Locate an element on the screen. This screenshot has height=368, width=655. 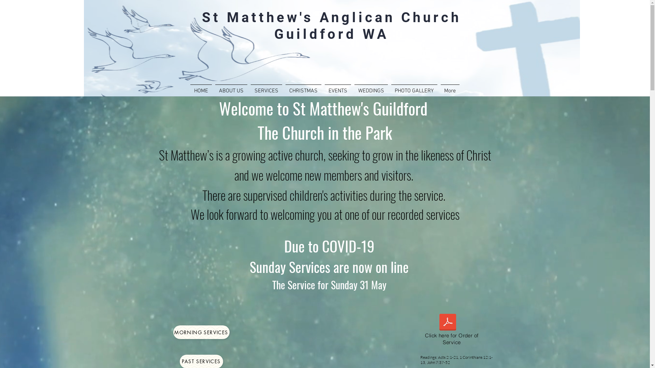
recorded services is located at coordinates (424, 214).